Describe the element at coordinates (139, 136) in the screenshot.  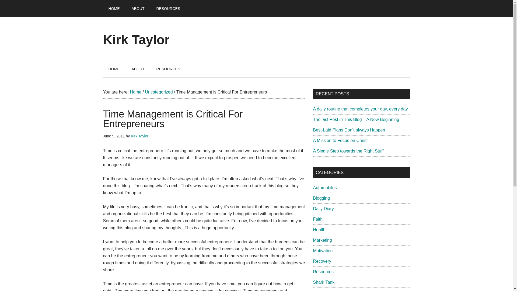
I see `Kirk Taylor` at that location.